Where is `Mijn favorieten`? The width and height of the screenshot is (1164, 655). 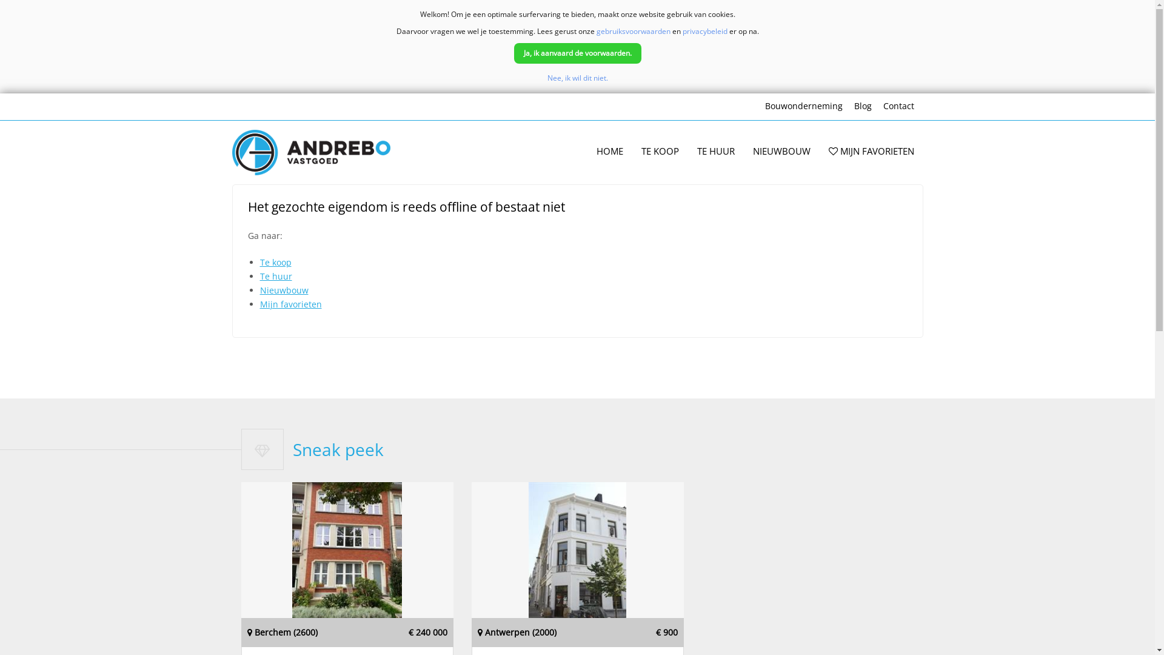
Mijn favorieten is located at coordinates (290, 304).